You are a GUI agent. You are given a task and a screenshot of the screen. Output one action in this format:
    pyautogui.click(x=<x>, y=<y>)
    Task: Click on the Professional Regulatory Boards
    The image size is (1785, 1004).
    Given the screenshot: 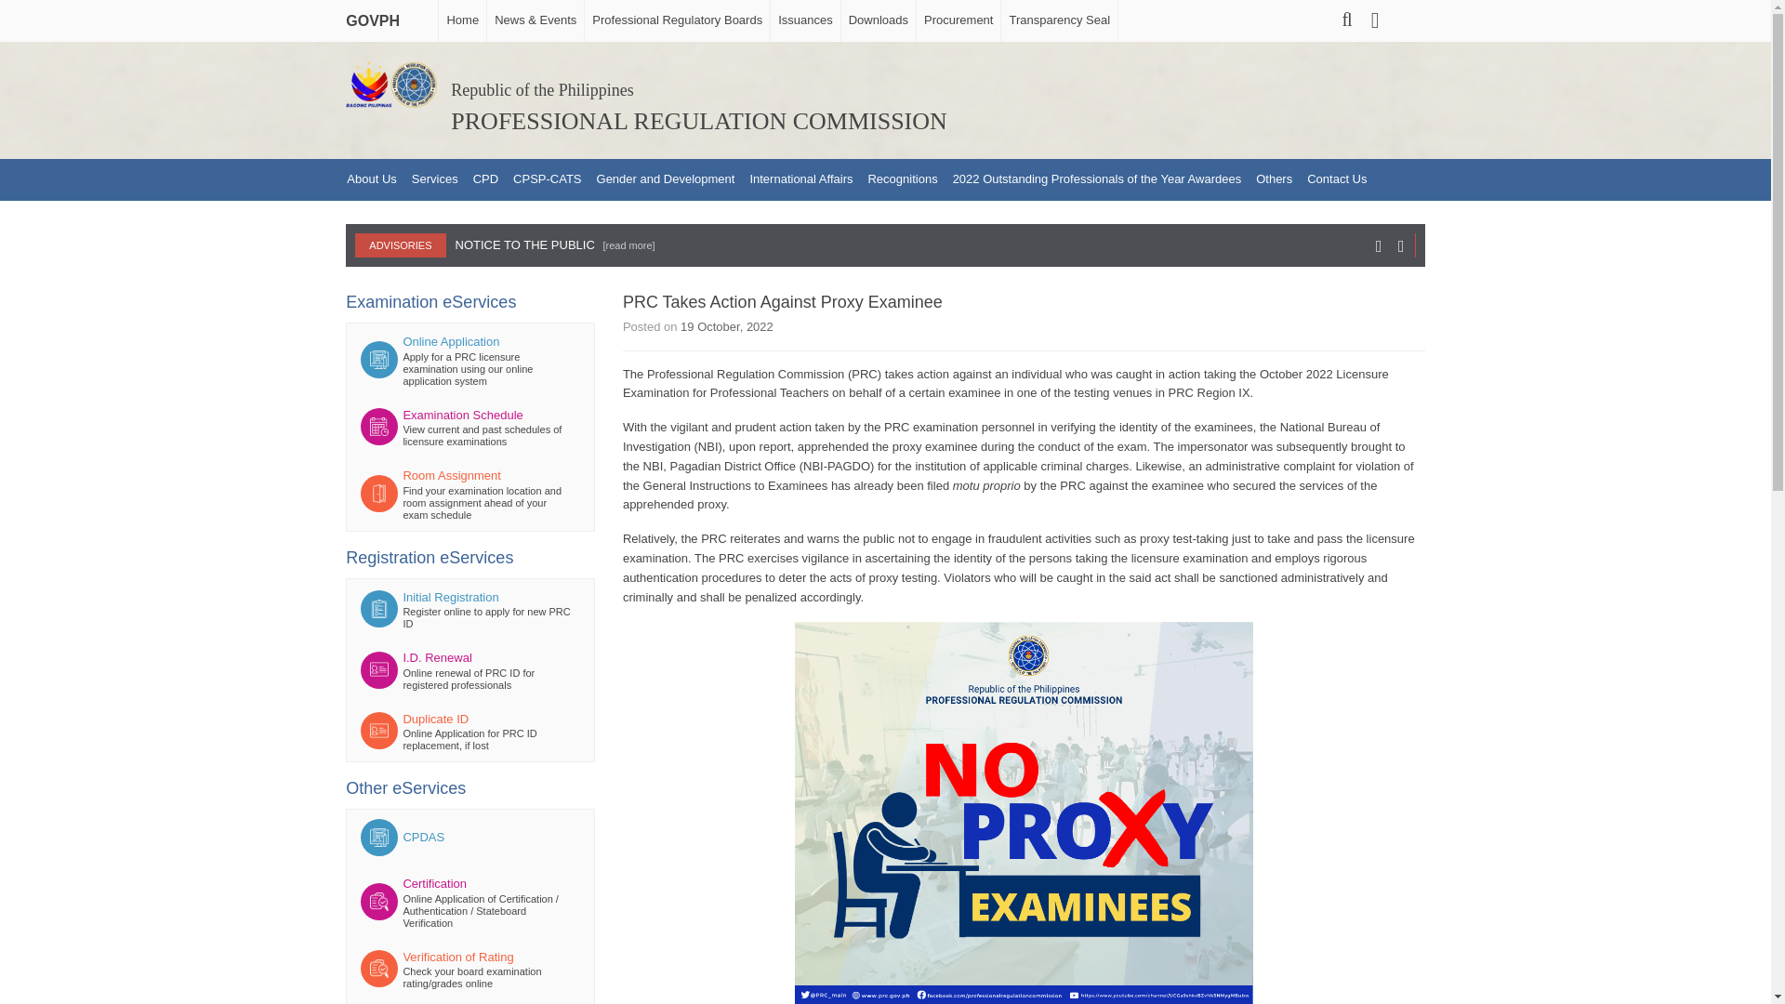 What is the action you would take?
    pyautogui.click(x=676, y=20)
    